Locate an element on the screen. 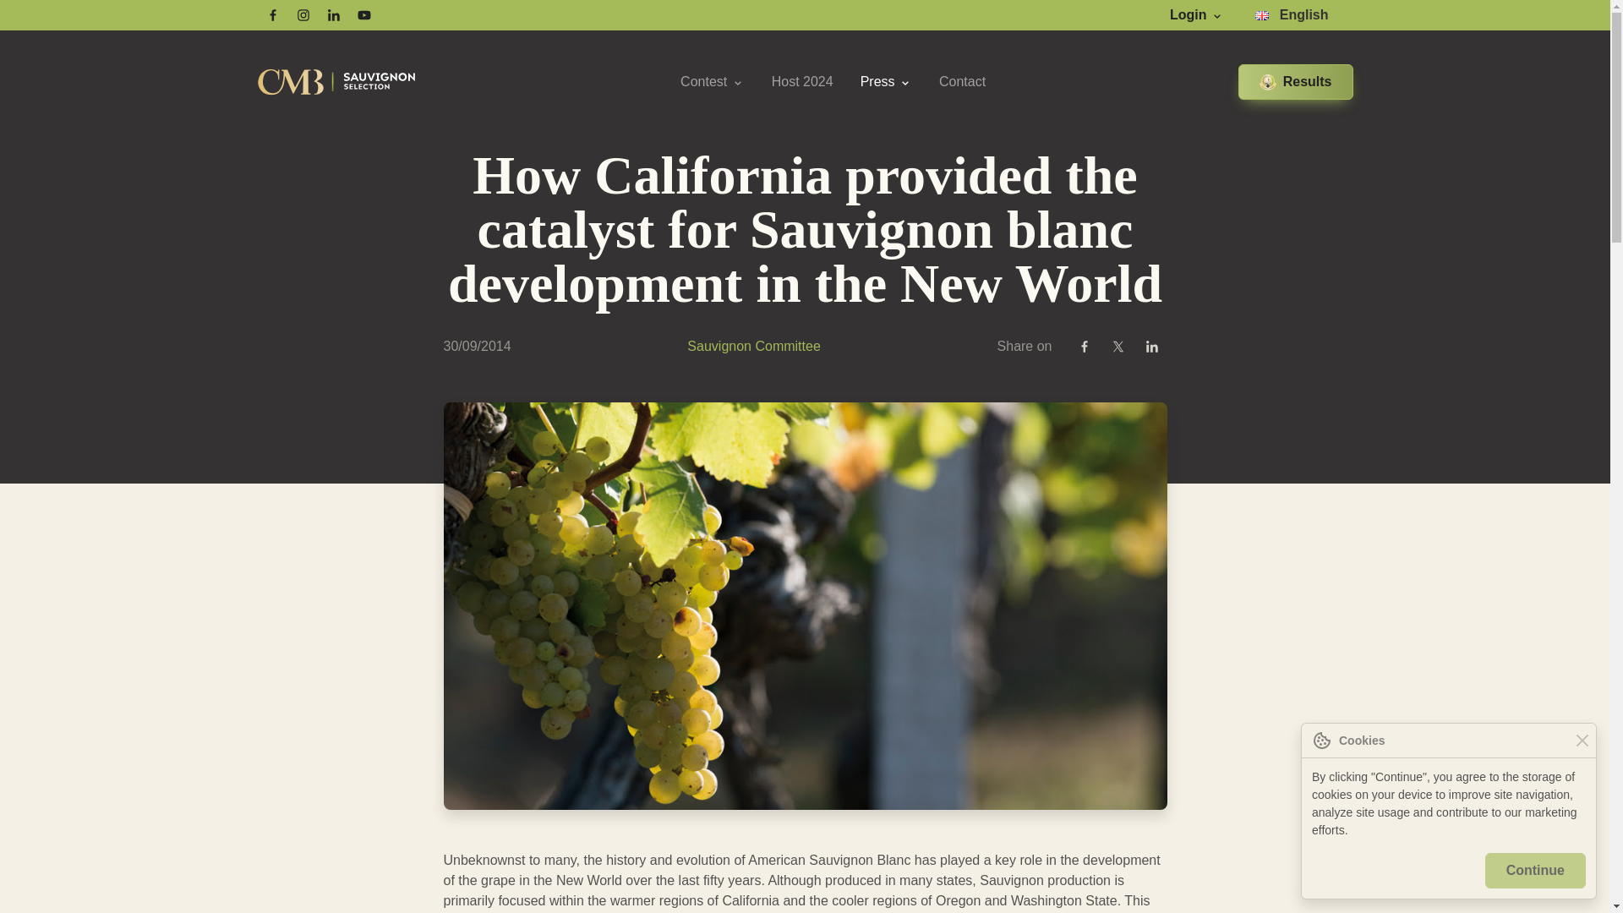  Press is located at coordinates (886, 81).